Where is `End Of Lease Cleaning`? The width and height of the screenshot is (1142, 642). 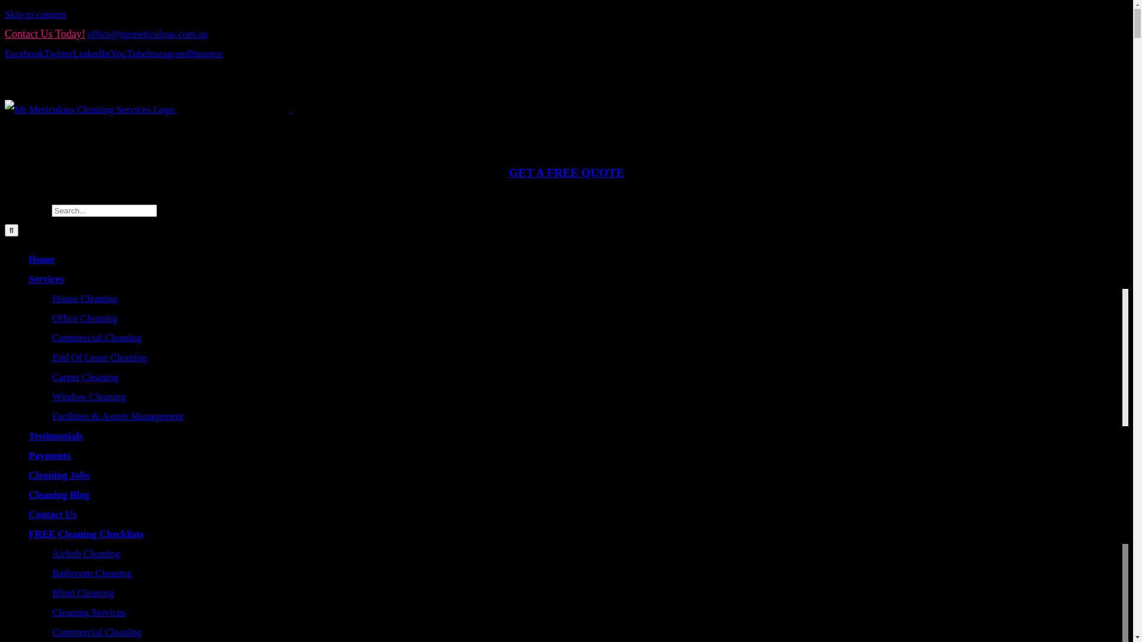 End Of Lease Cleaning is located at coordinates (99, 358).